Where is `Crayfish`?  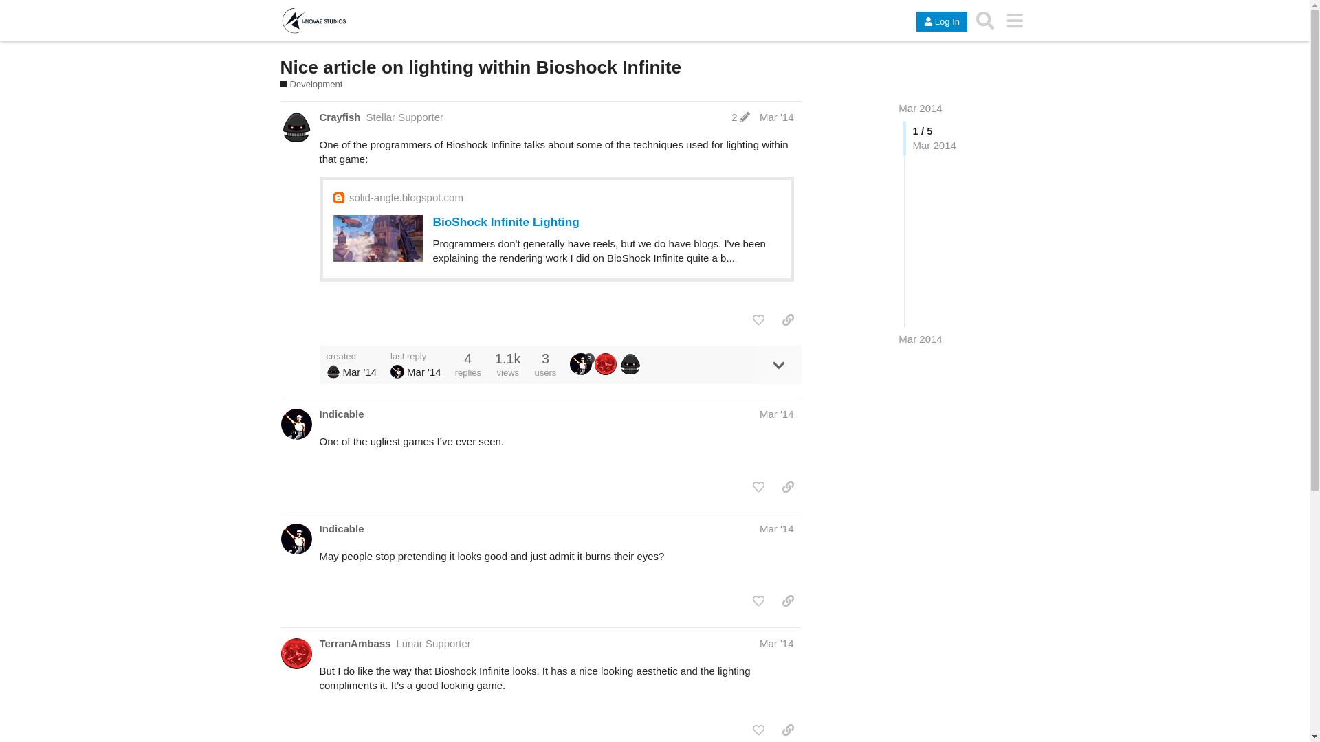
Crayfish is located at coordinates (340, 117).